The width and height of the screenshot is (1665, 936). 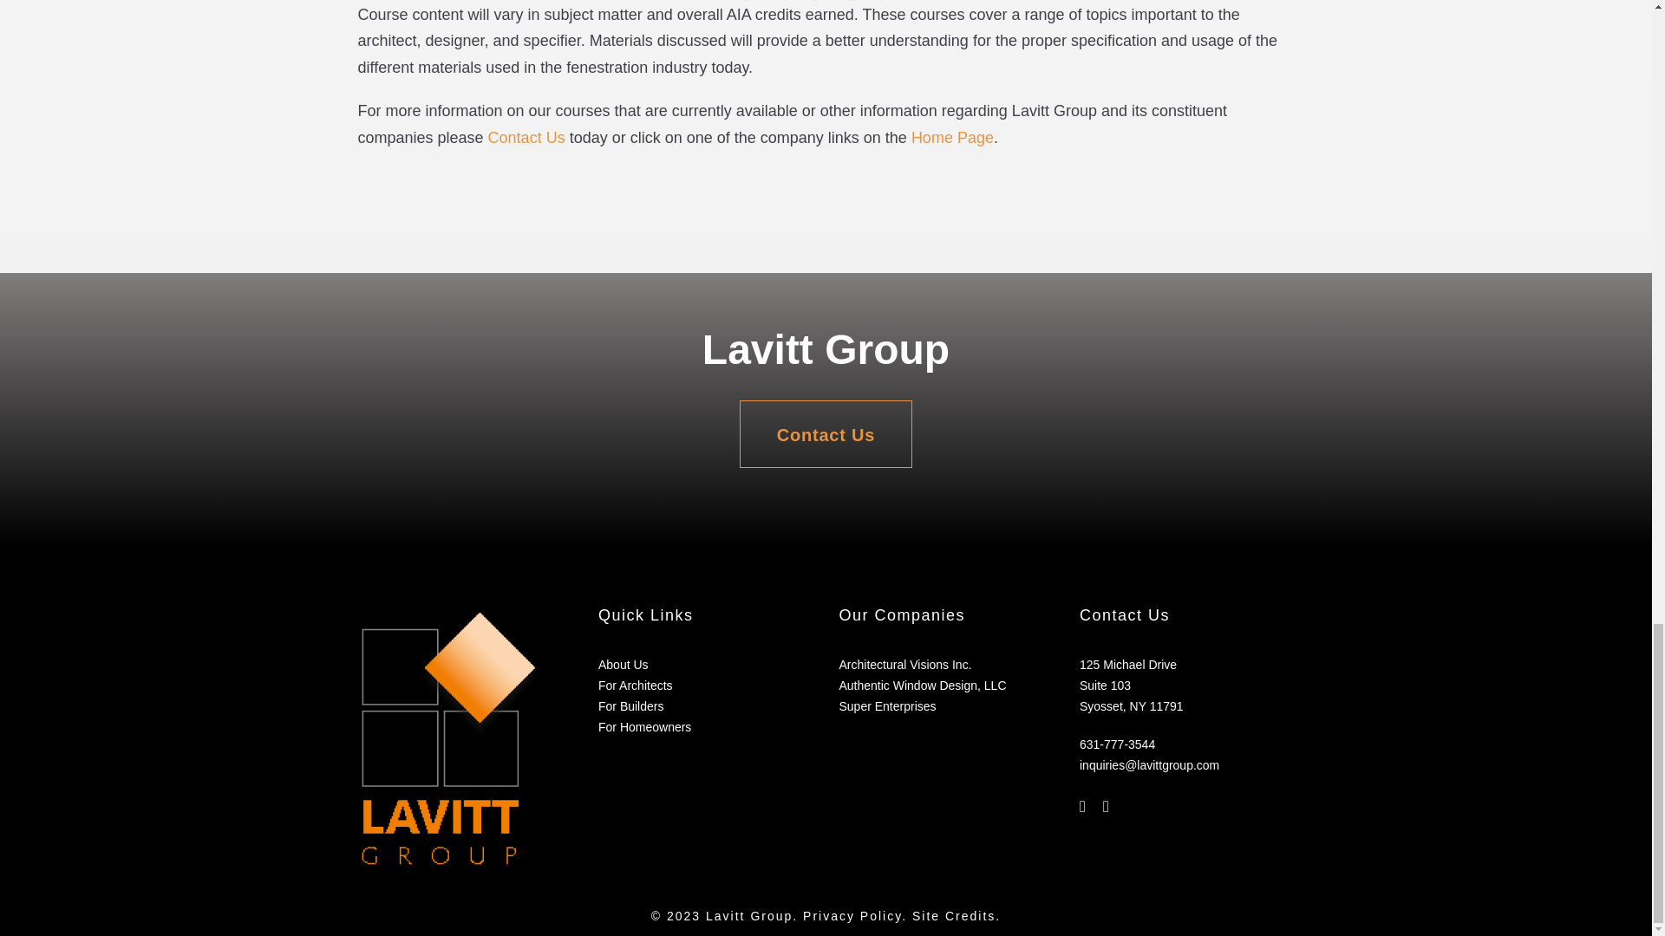 What do you see at coordinates (826, 434) in the screenshot?
I see `Contact Us` at bounding box center [826, 434].